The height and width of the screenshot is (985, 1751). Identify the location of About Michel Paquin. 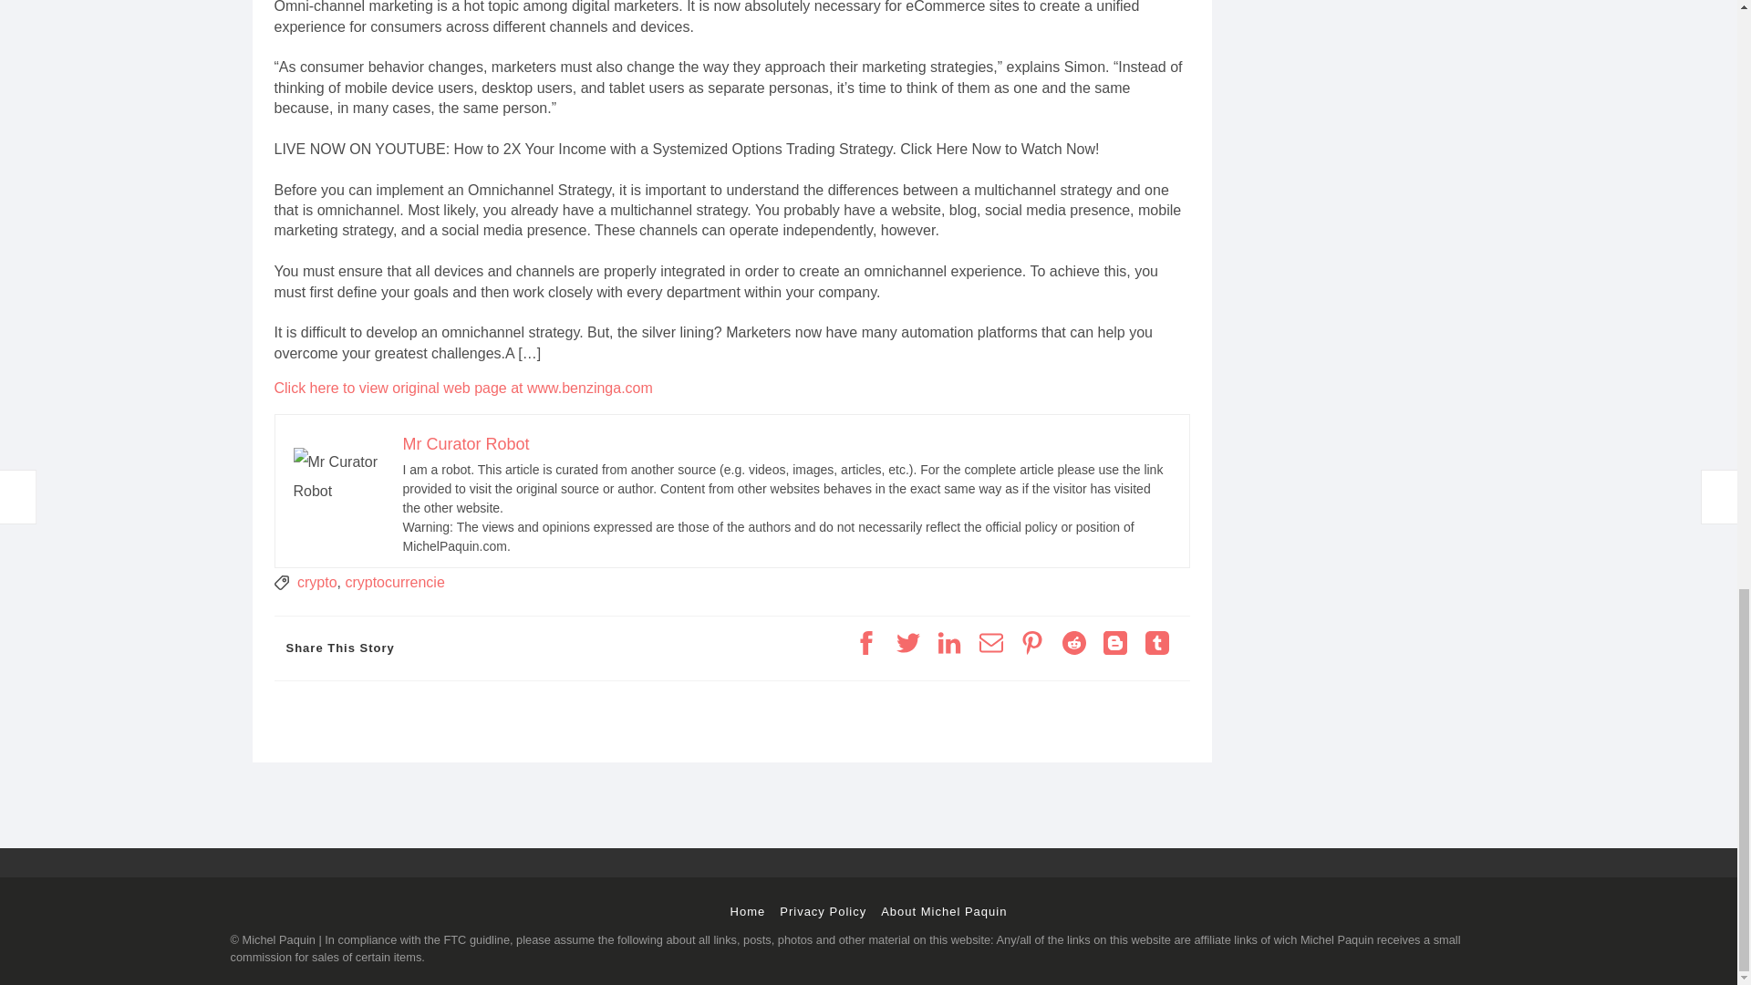
(943, 911).